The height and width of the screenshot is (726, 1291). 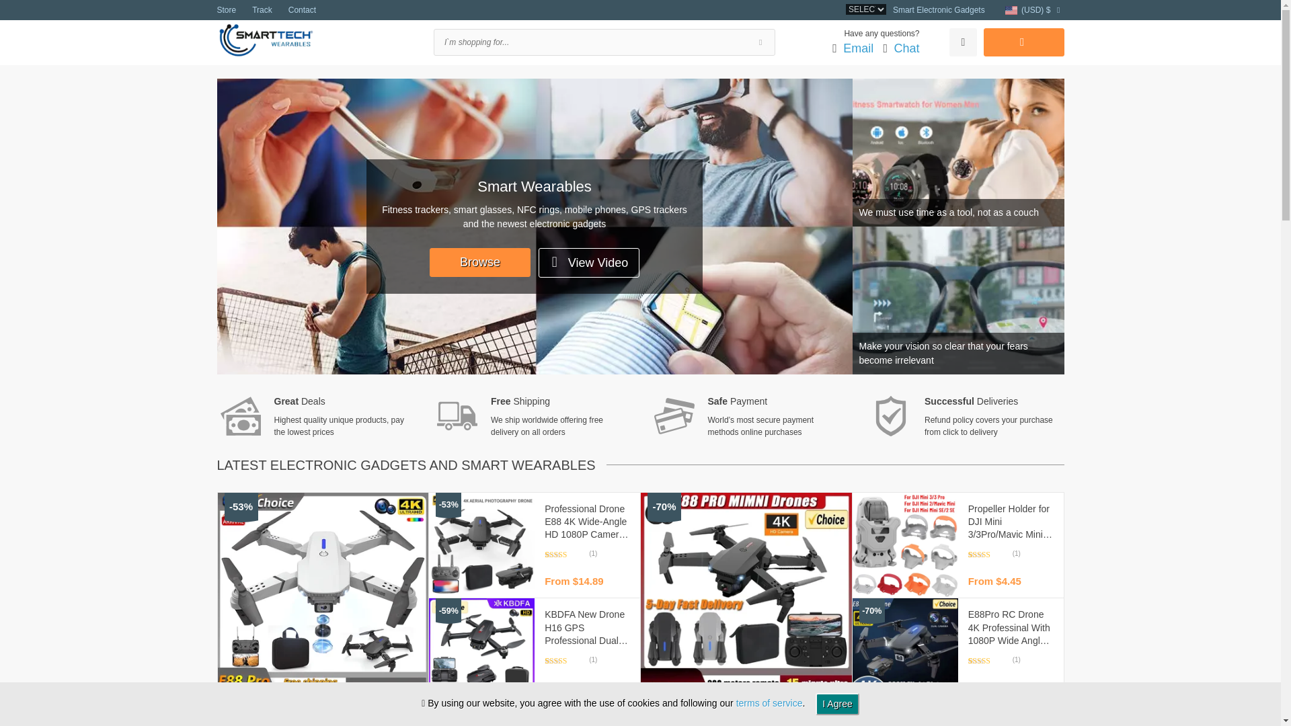 I want to click on Browse, so click(x=480, y=262).